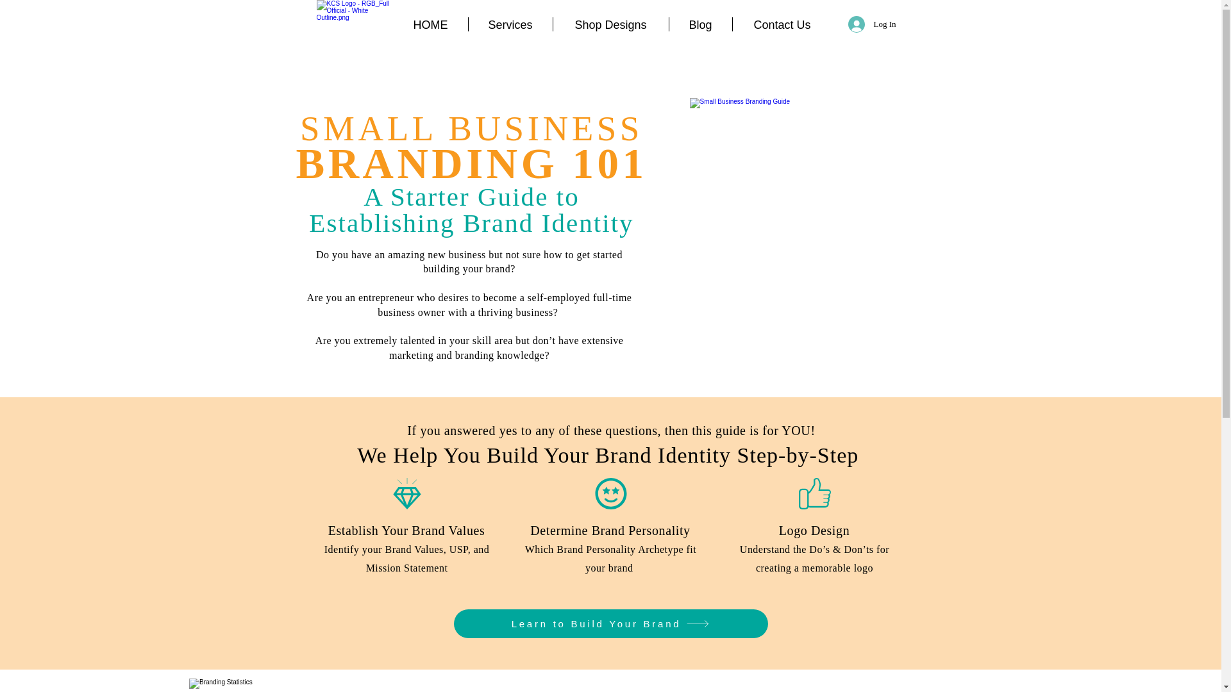 The width and height of the screenshot is (1231, 692). What do you see at coordinates (509, 24) in the screenshot?
I see `Services` at bounding box center [509, 24].